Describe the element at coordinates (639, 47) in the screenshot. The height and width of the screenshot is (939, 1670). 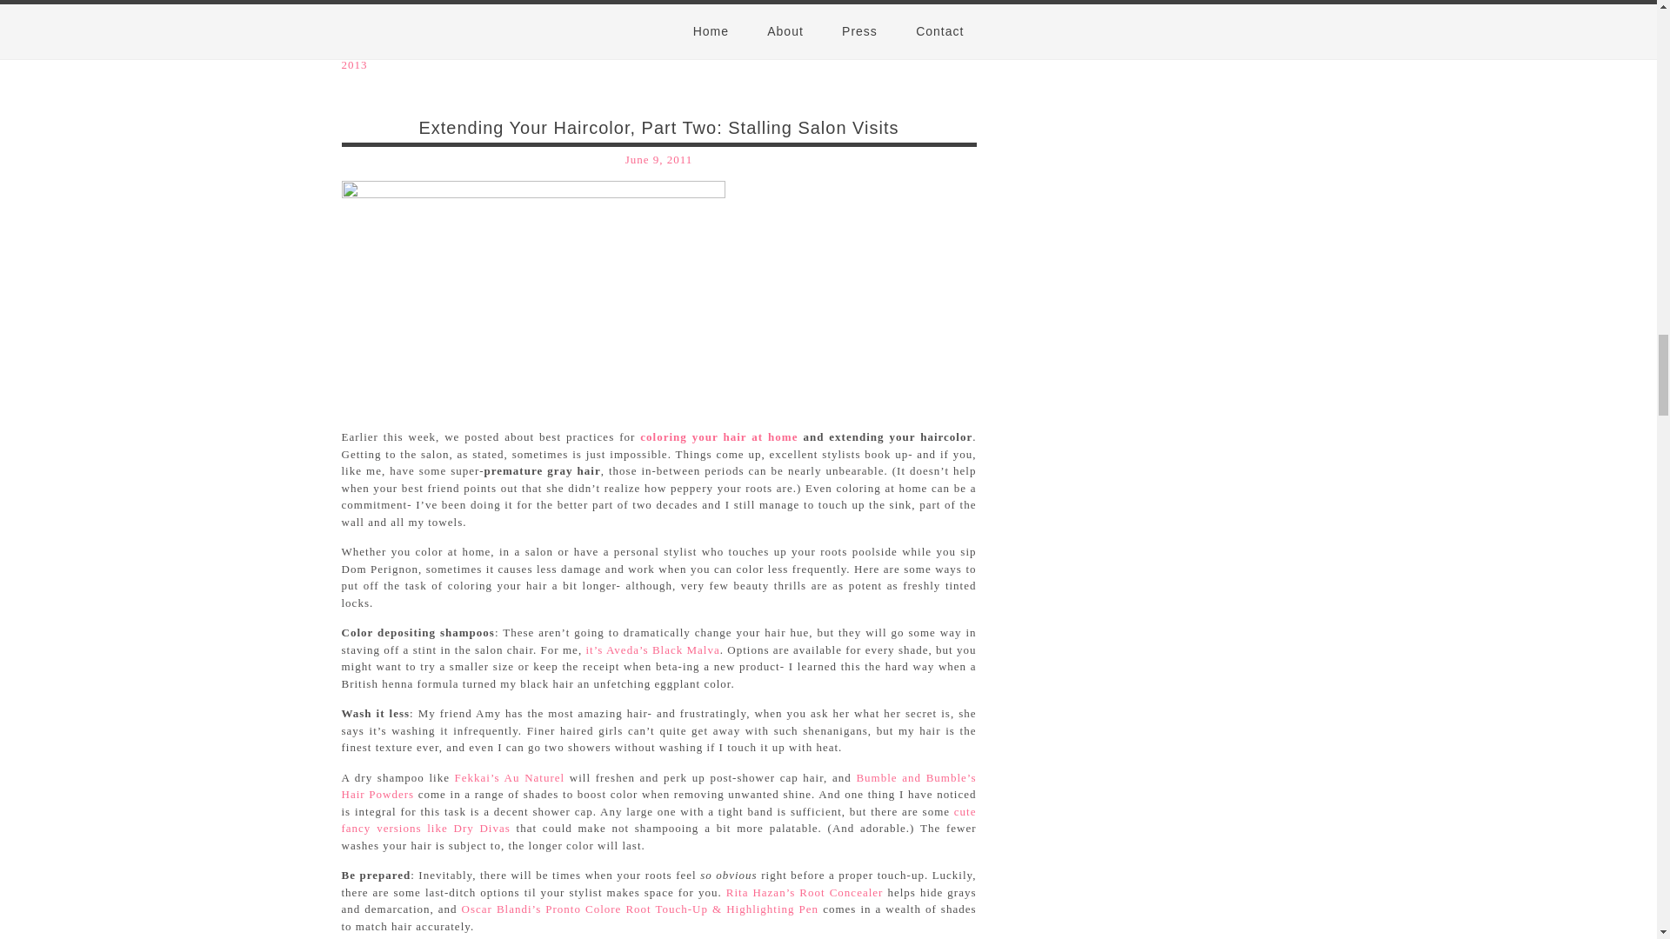
I see `braided updo` at that location.